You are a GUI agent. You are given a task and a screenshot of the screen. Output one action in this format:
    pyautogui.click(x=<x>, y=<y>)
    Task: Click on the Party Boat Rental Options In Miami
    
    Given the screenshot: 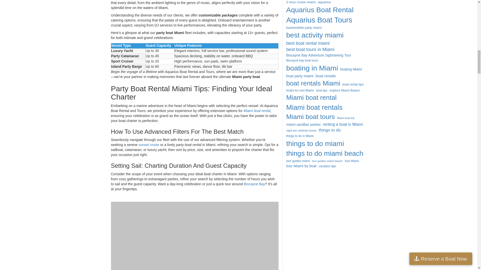 What is the action you would take?
    pyautogui.click(x=194, y=236)
    